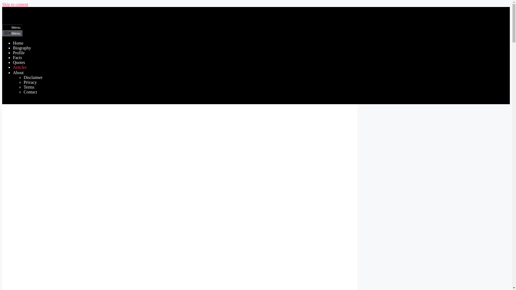 Image resolution: width=516 pixels, height=290 pixels. I want to click on Profile, so click(19, 53).